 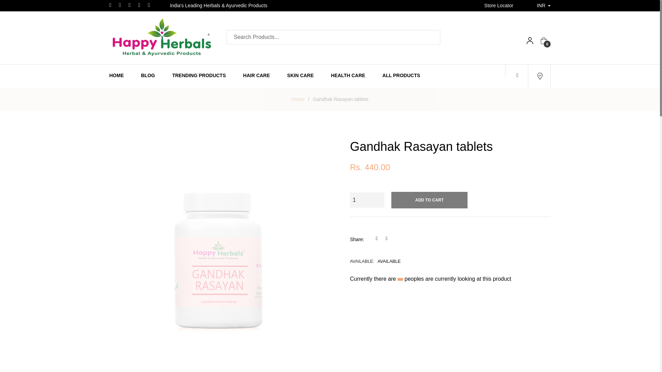 I want to click on Currencies, so click(x=544, y=6).